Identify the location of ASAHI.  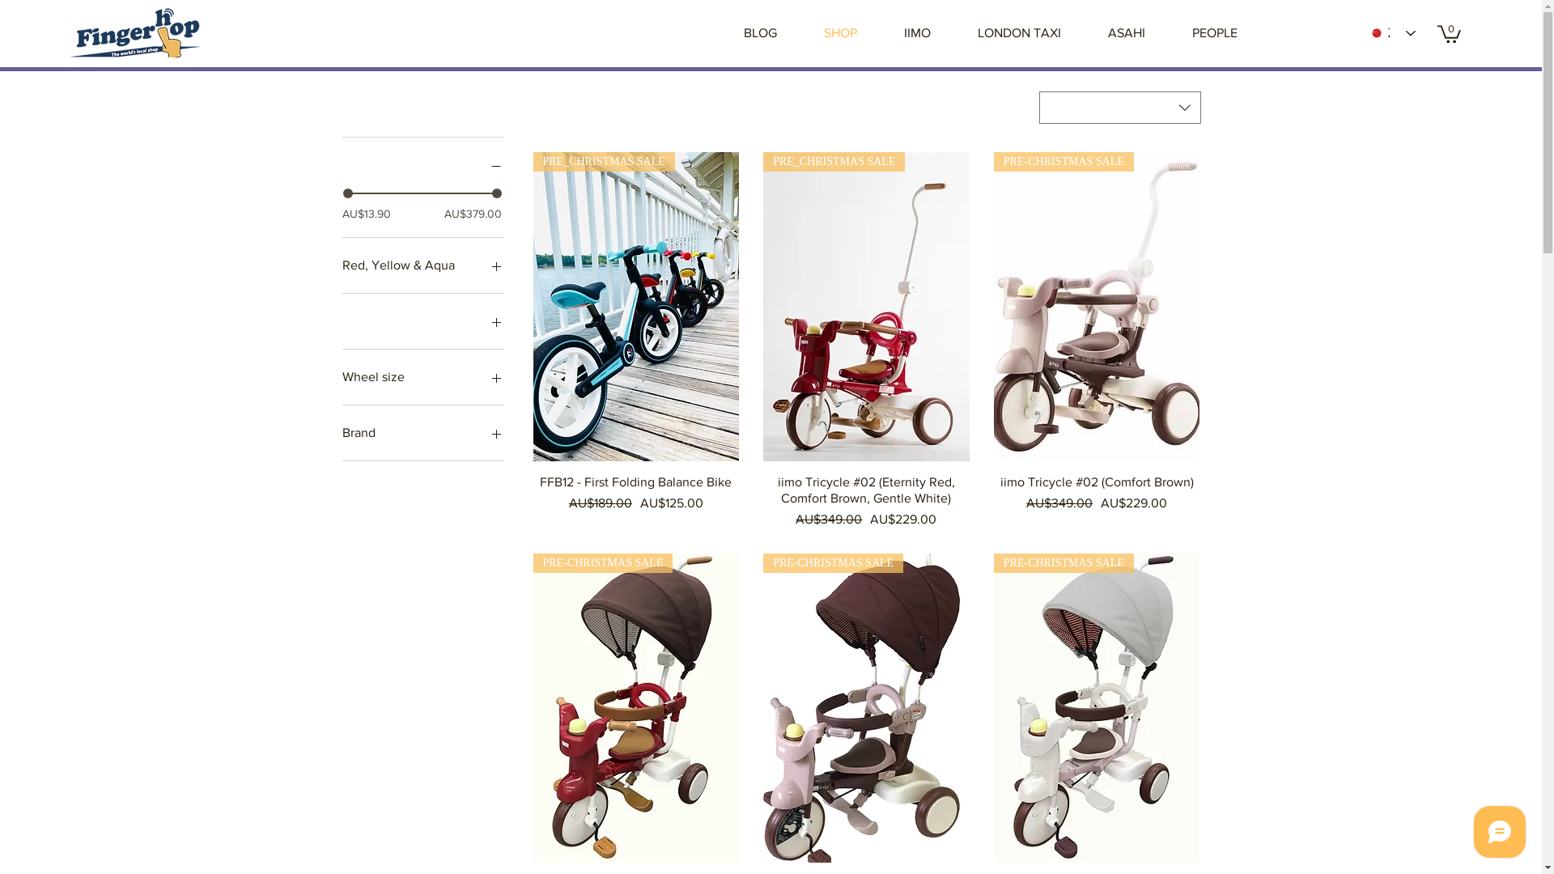
(1127, 33).